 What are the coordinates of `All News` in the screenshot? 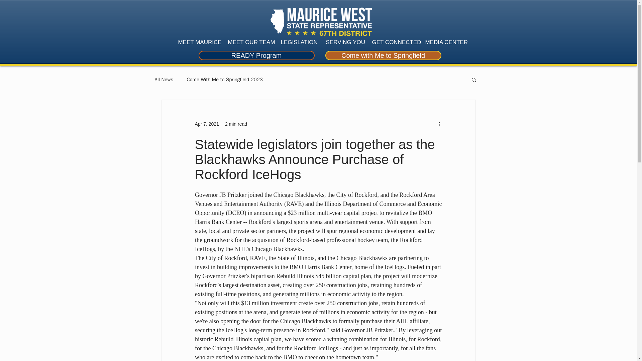 It's located at (164, 79).